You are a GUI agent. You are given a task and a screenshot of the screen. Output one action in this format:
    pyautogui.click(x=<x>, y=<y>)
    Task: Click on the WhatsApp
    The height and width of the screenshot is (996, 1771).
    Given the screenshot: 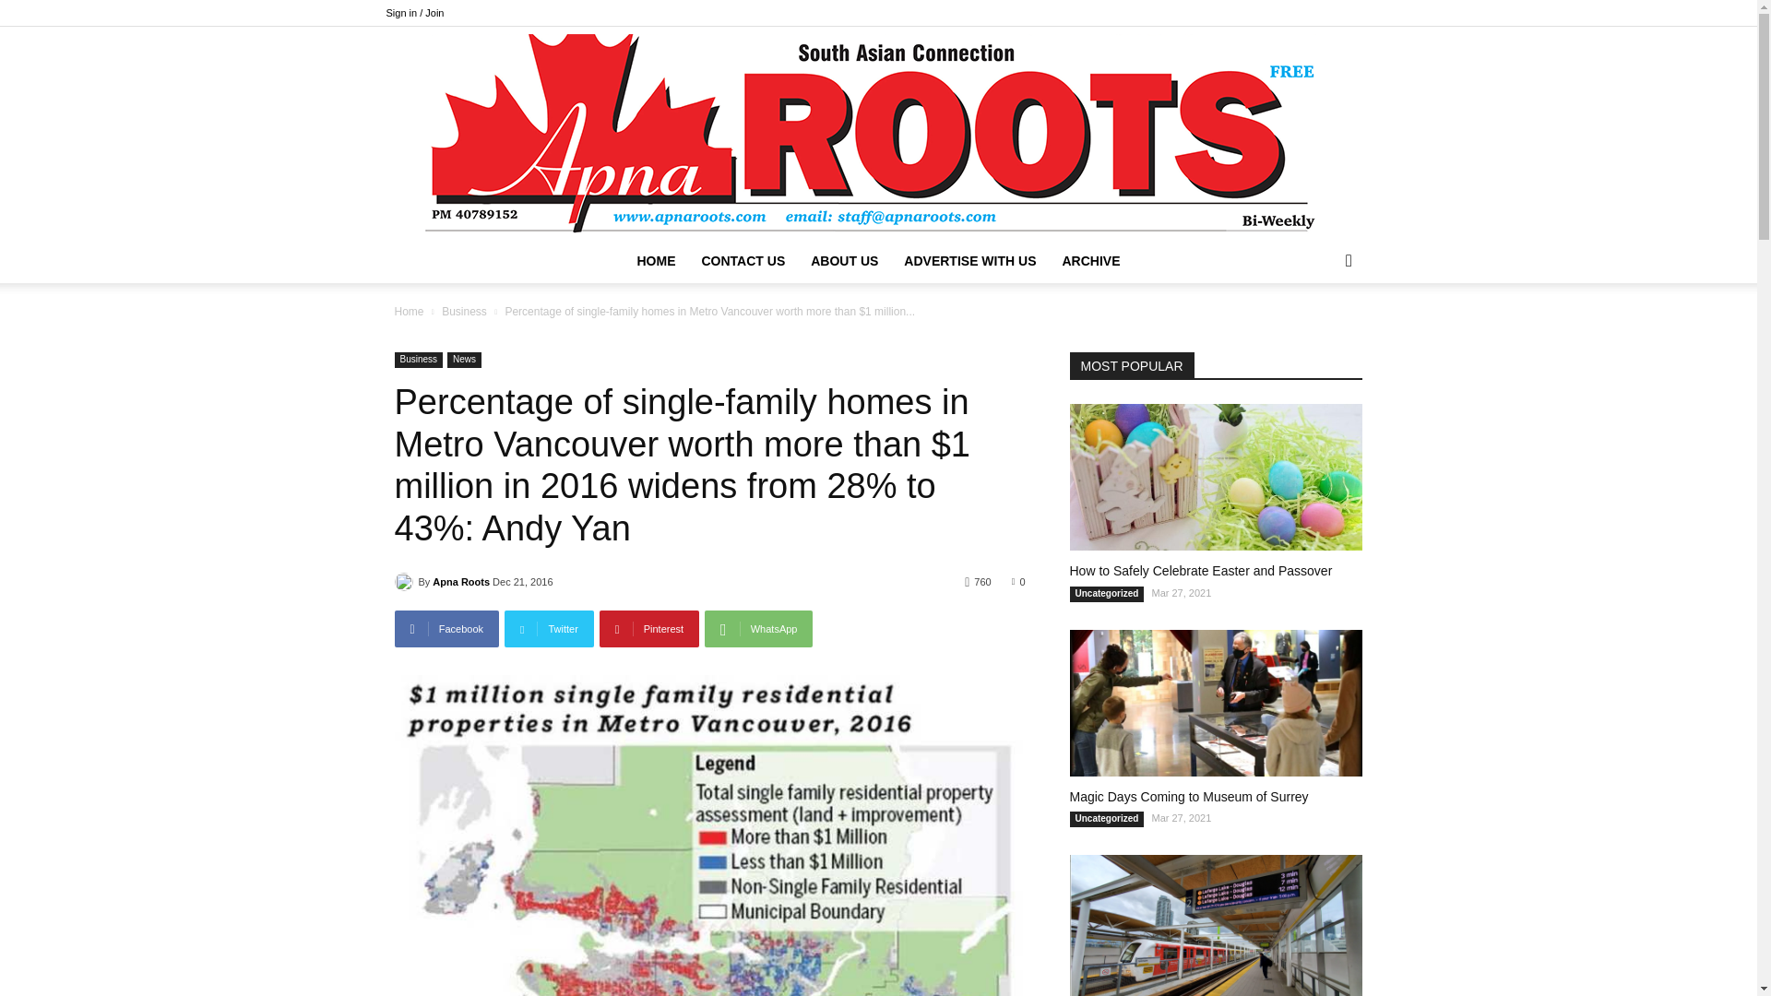 What is the action you would take?
    pyautogui.click(x=758, y=629)
    